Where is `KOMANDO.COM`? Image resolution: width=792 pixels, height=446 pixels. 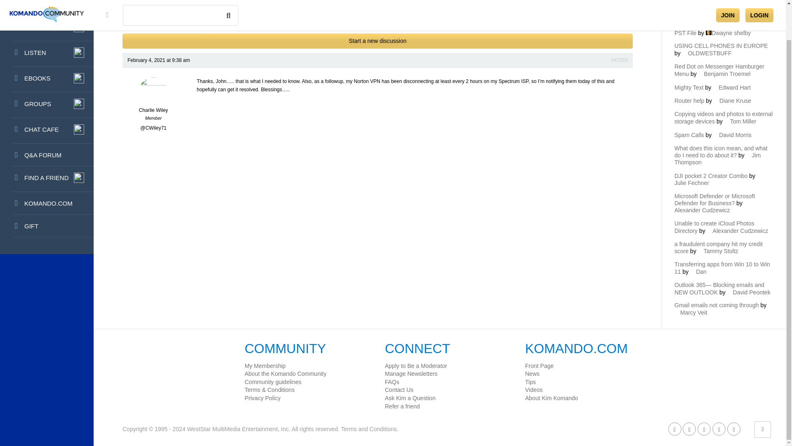 KOMANDO.COM is located at coordinates (47, 203).